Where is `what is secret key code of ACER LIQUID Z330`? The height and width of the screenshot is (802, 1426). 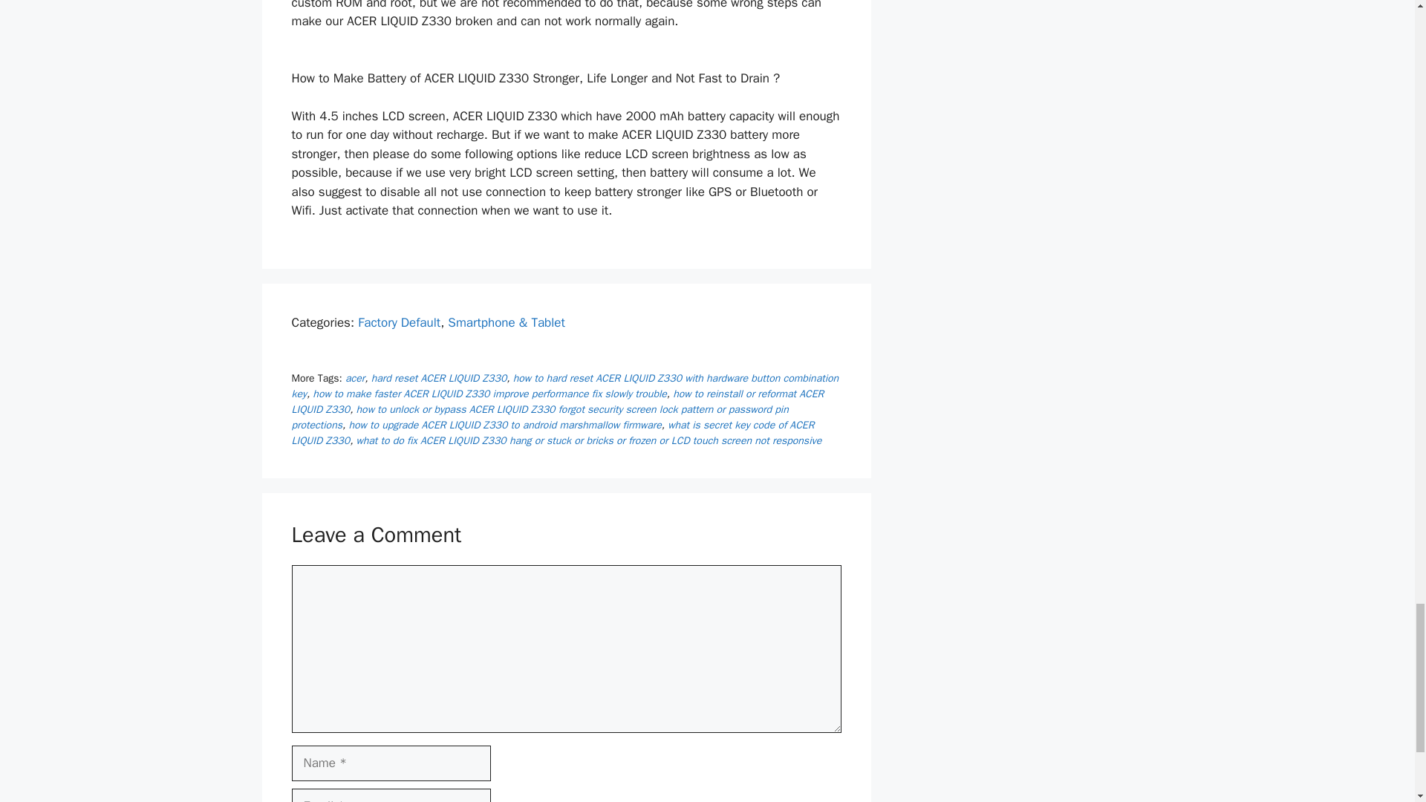 what is secret key code of ACER LIQUID Z330 is located at coordinates (553, 432).